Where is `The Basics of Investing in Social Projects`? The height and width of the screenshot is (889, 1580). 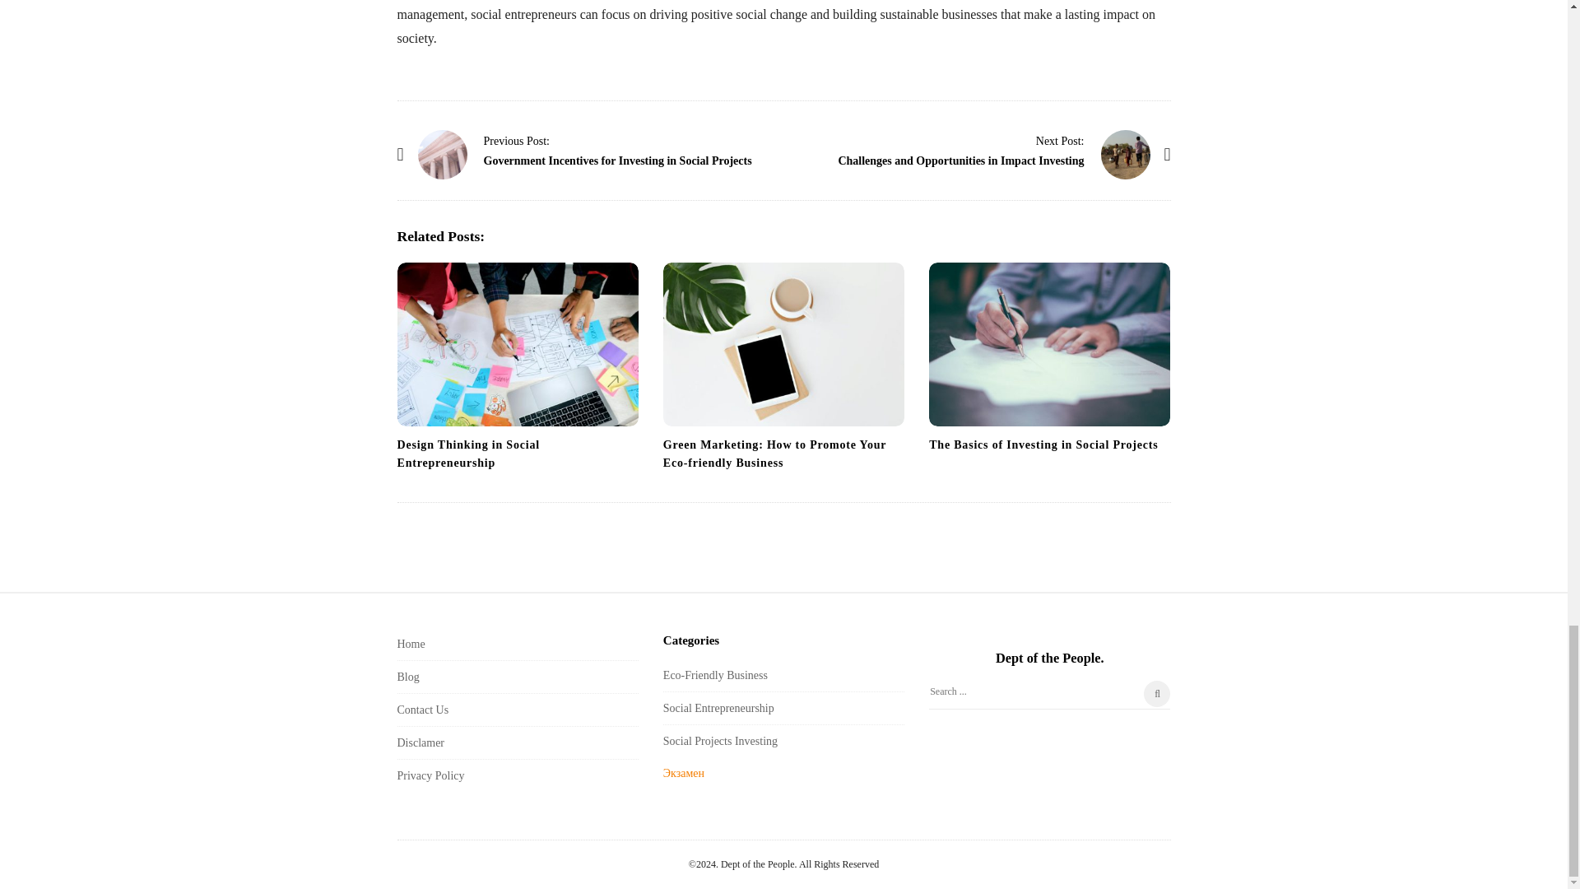 The Basics of Investing in Social Projects is located at coordinates (1043, 444).